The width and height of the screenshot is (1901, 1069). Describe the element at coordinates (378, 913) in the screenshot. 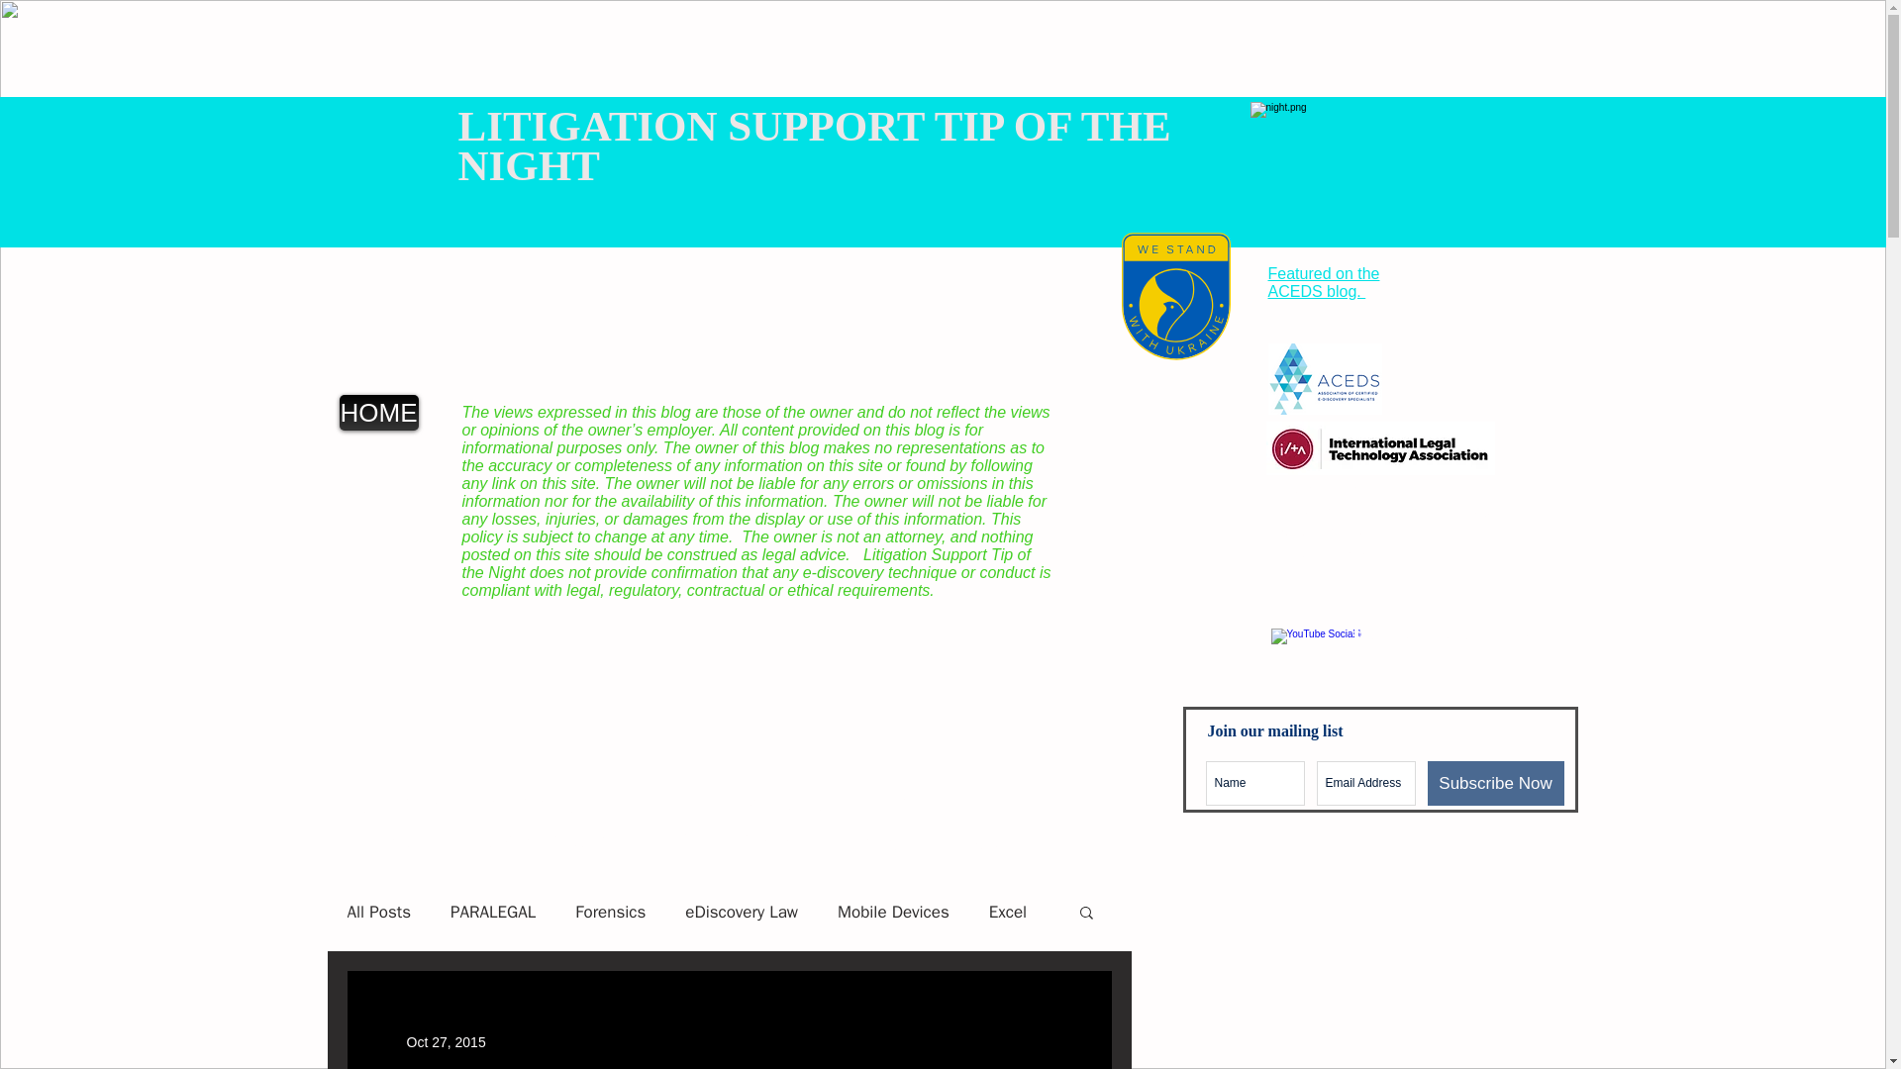

I see `All Posts` at that location.